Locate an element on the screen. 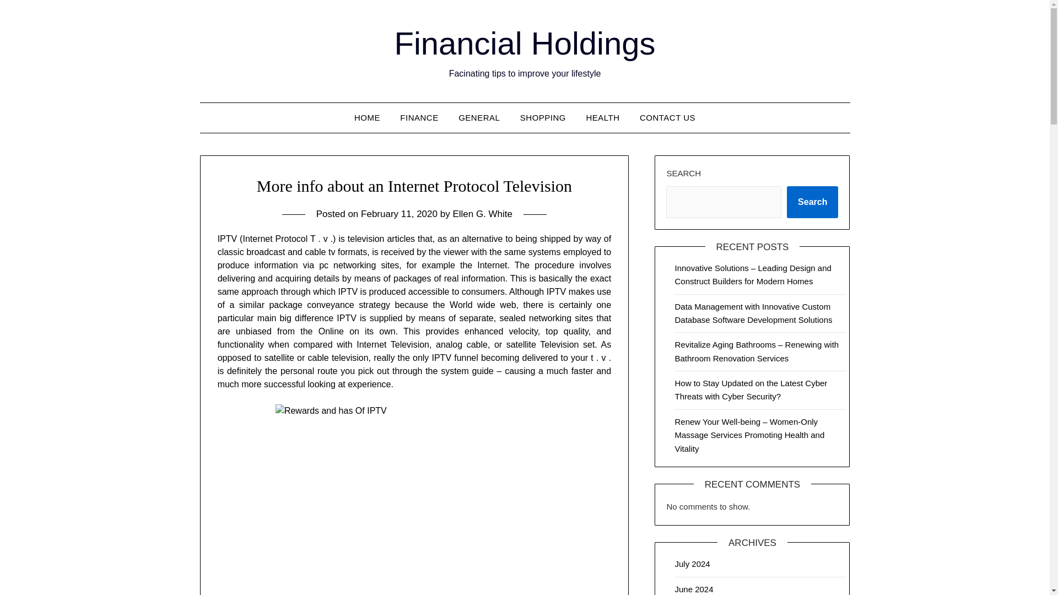  February 11, 2020 is located at coordinates (399, 214).